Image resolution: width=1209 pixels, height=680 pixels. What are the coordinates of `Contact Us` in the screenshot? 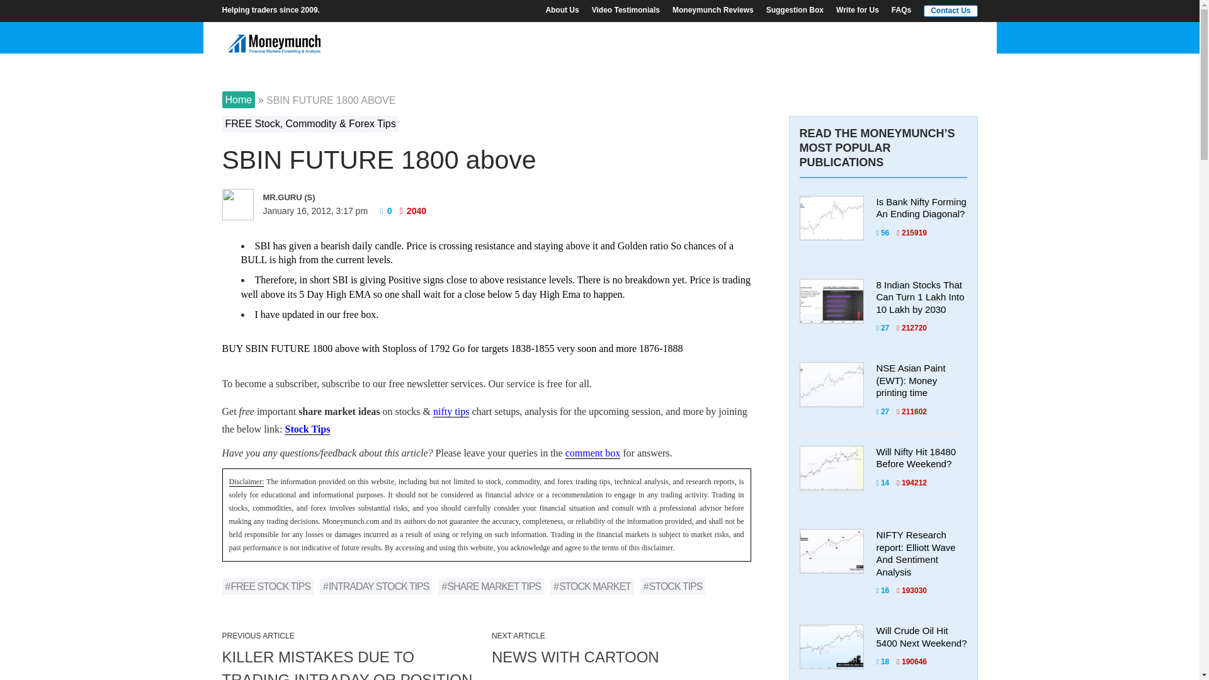 It's located at (947, 10).